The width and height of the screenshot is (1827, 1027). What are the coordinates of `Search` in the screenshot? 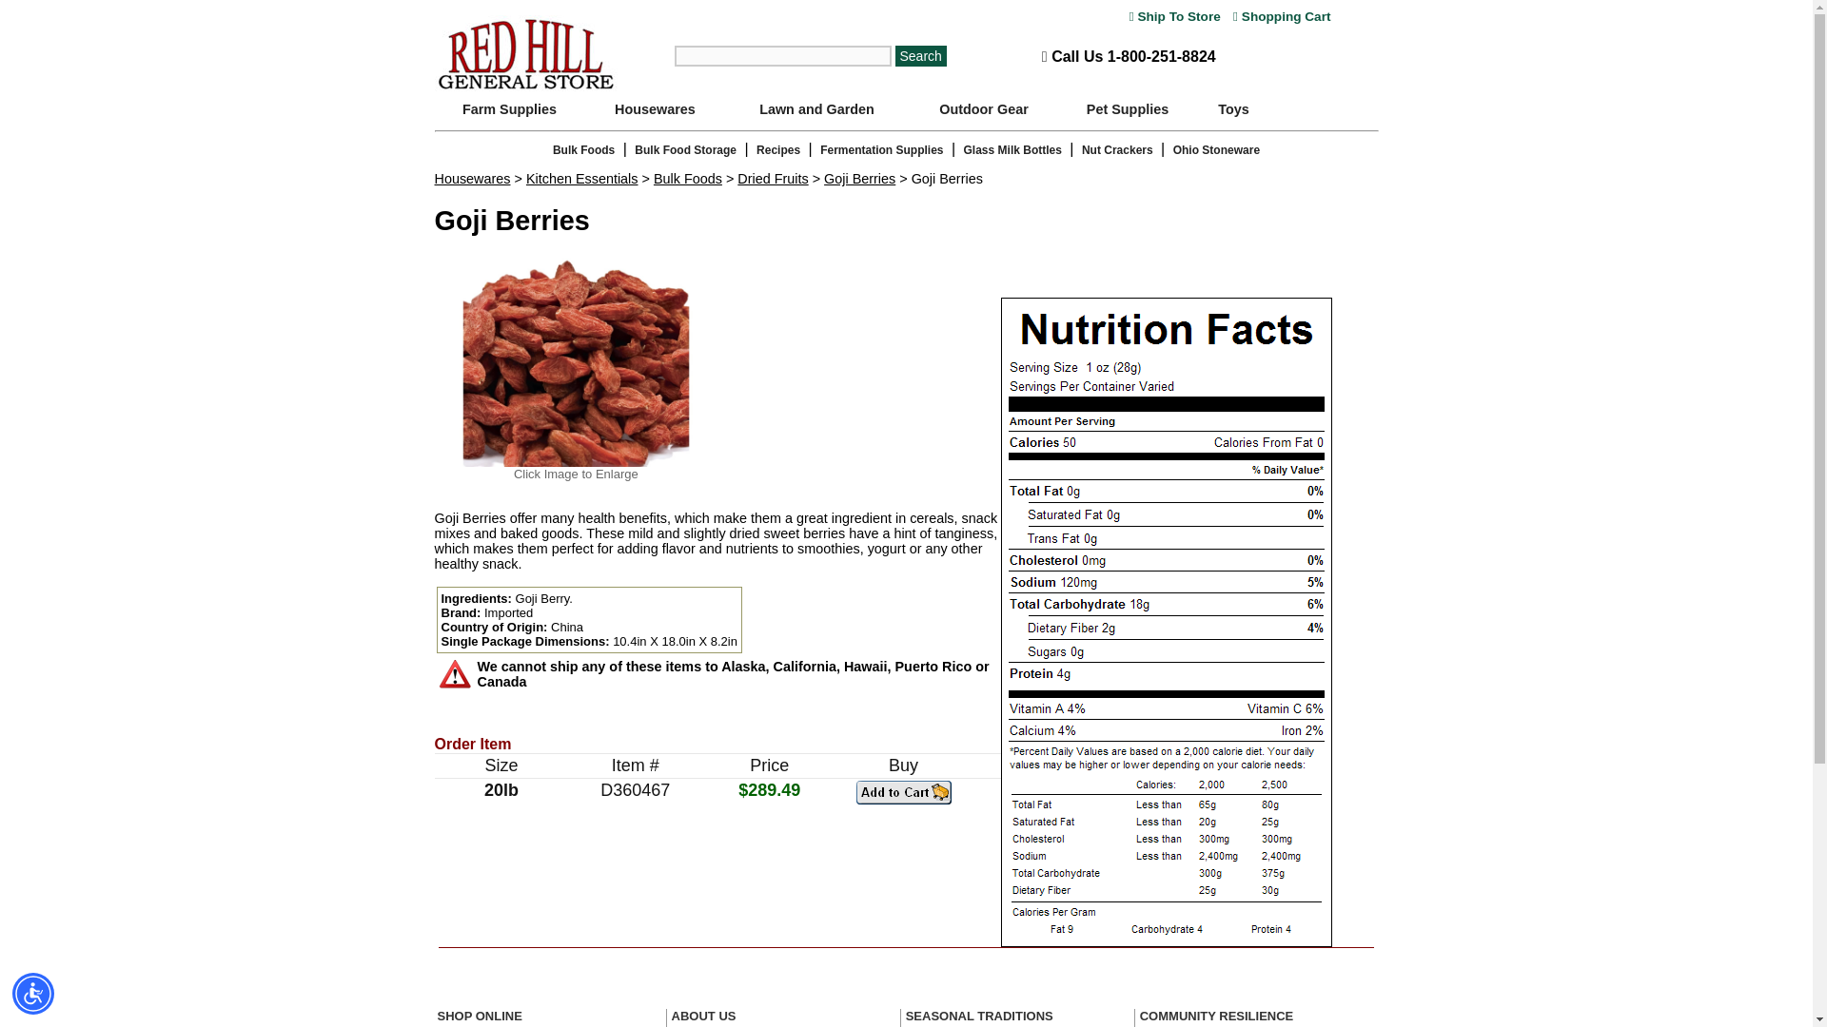 It's located at (920, 55).